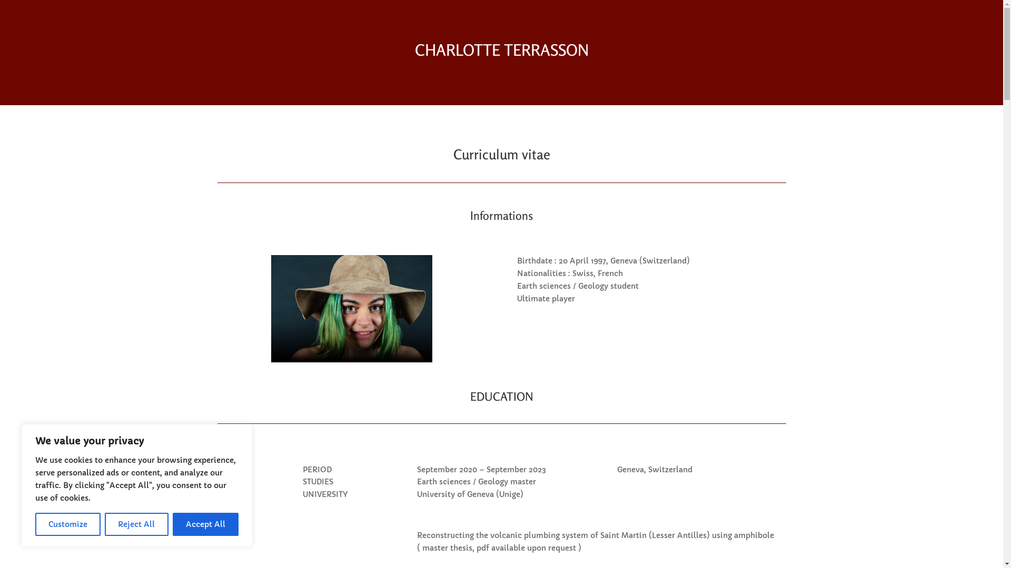 This screenshot has height=568, width=1011. What do you see at coordinates (68, 524) in the screenshot?
I see `Customize` at bounding box center [68, 524].